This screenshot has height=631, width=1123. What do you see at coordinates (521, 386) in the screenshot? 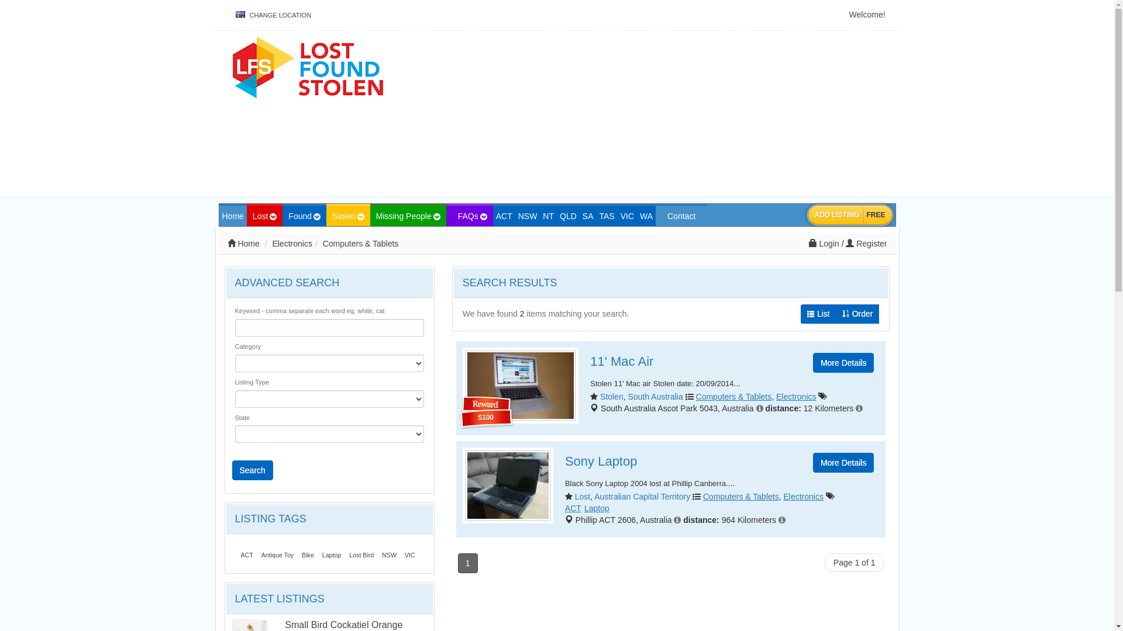
I see `$100` at bounding box center [521, 386].